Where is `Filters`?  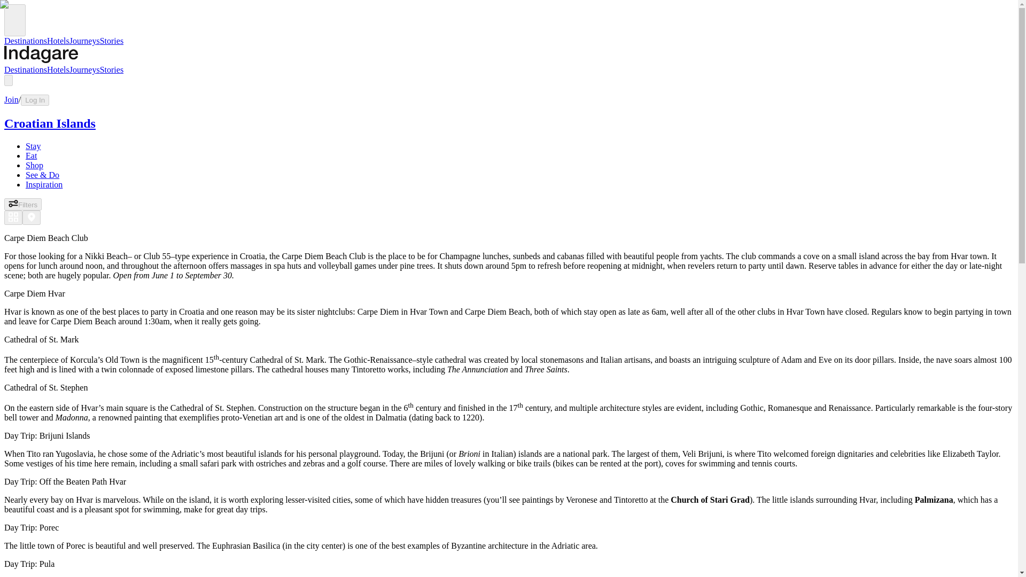
Filters is located at coordinates (22, 204).